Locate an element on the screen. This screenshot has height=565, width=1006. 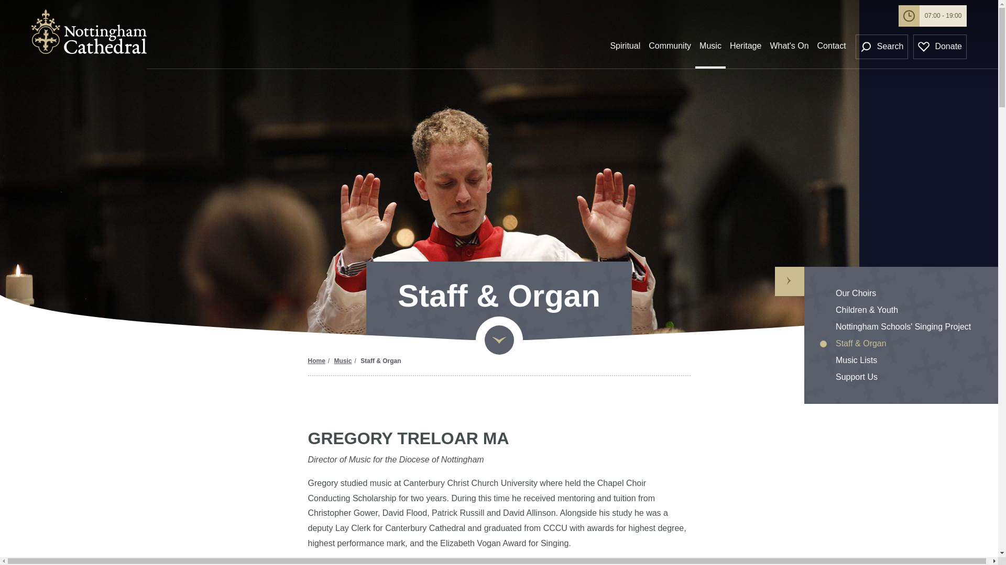
Heritage is located at coordinates (745, 51).